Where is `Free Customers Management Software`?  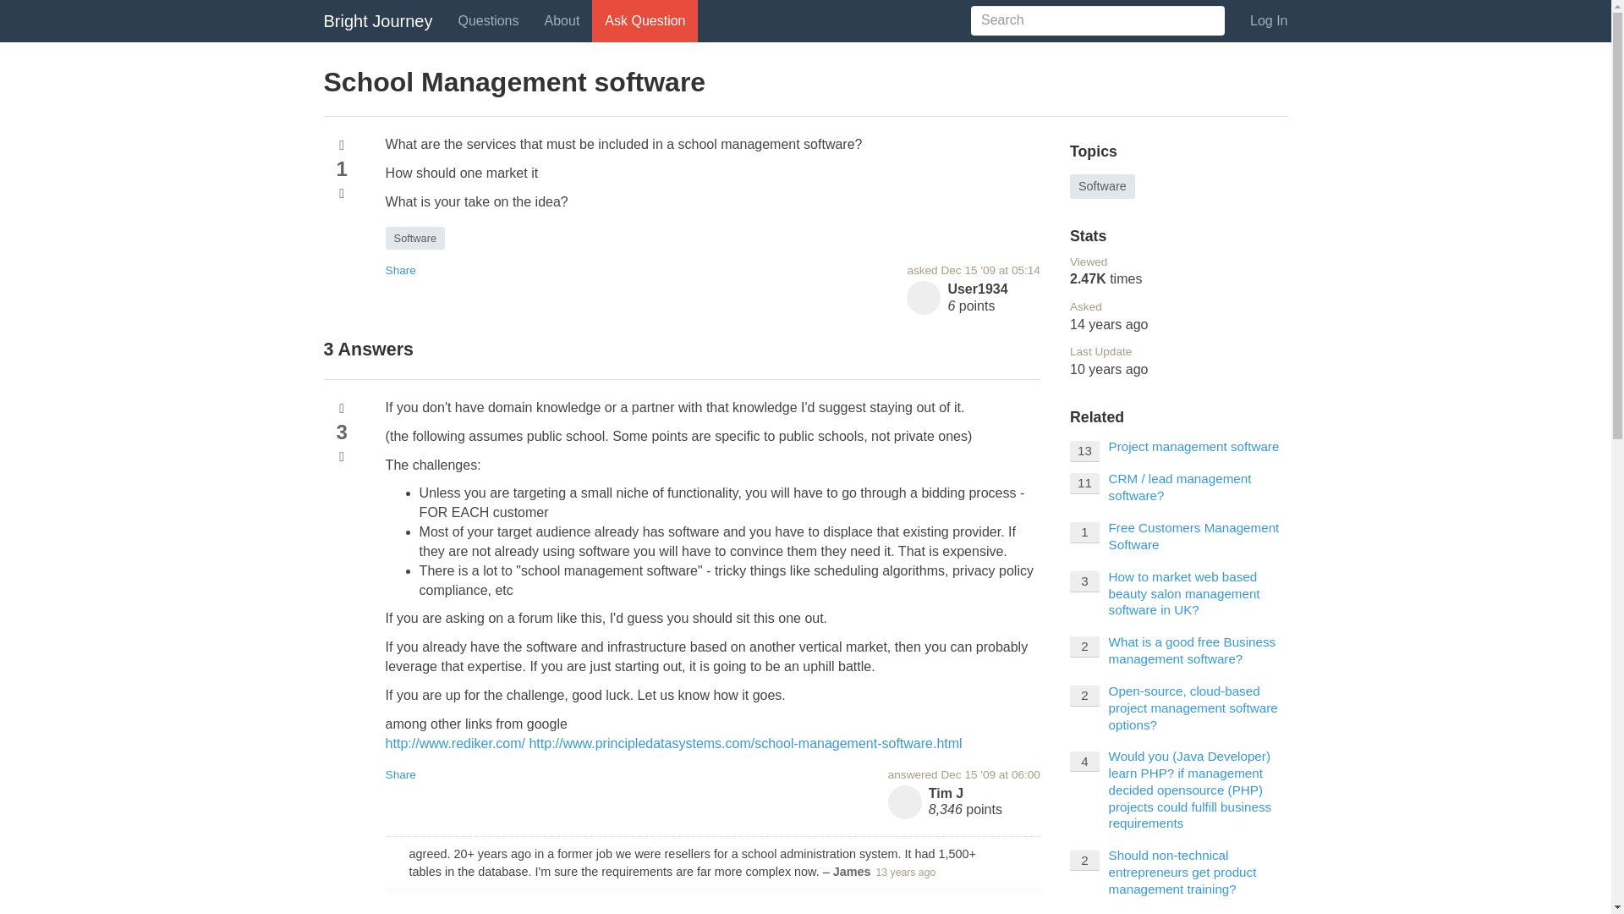
Free Customers Management Software is located at coordinates (1194, 536).